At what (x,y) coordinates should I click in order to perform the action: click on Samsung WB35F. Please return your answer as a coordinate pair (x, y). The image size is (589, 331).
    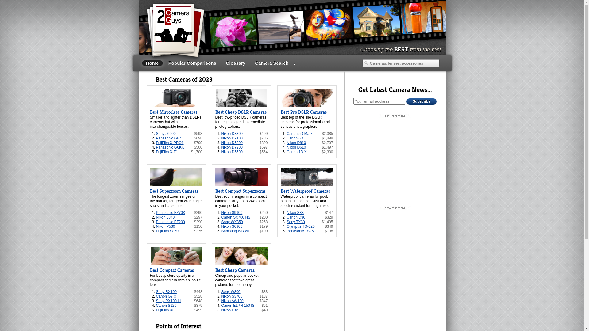
    Looking at the image, I should click on (236, 231).